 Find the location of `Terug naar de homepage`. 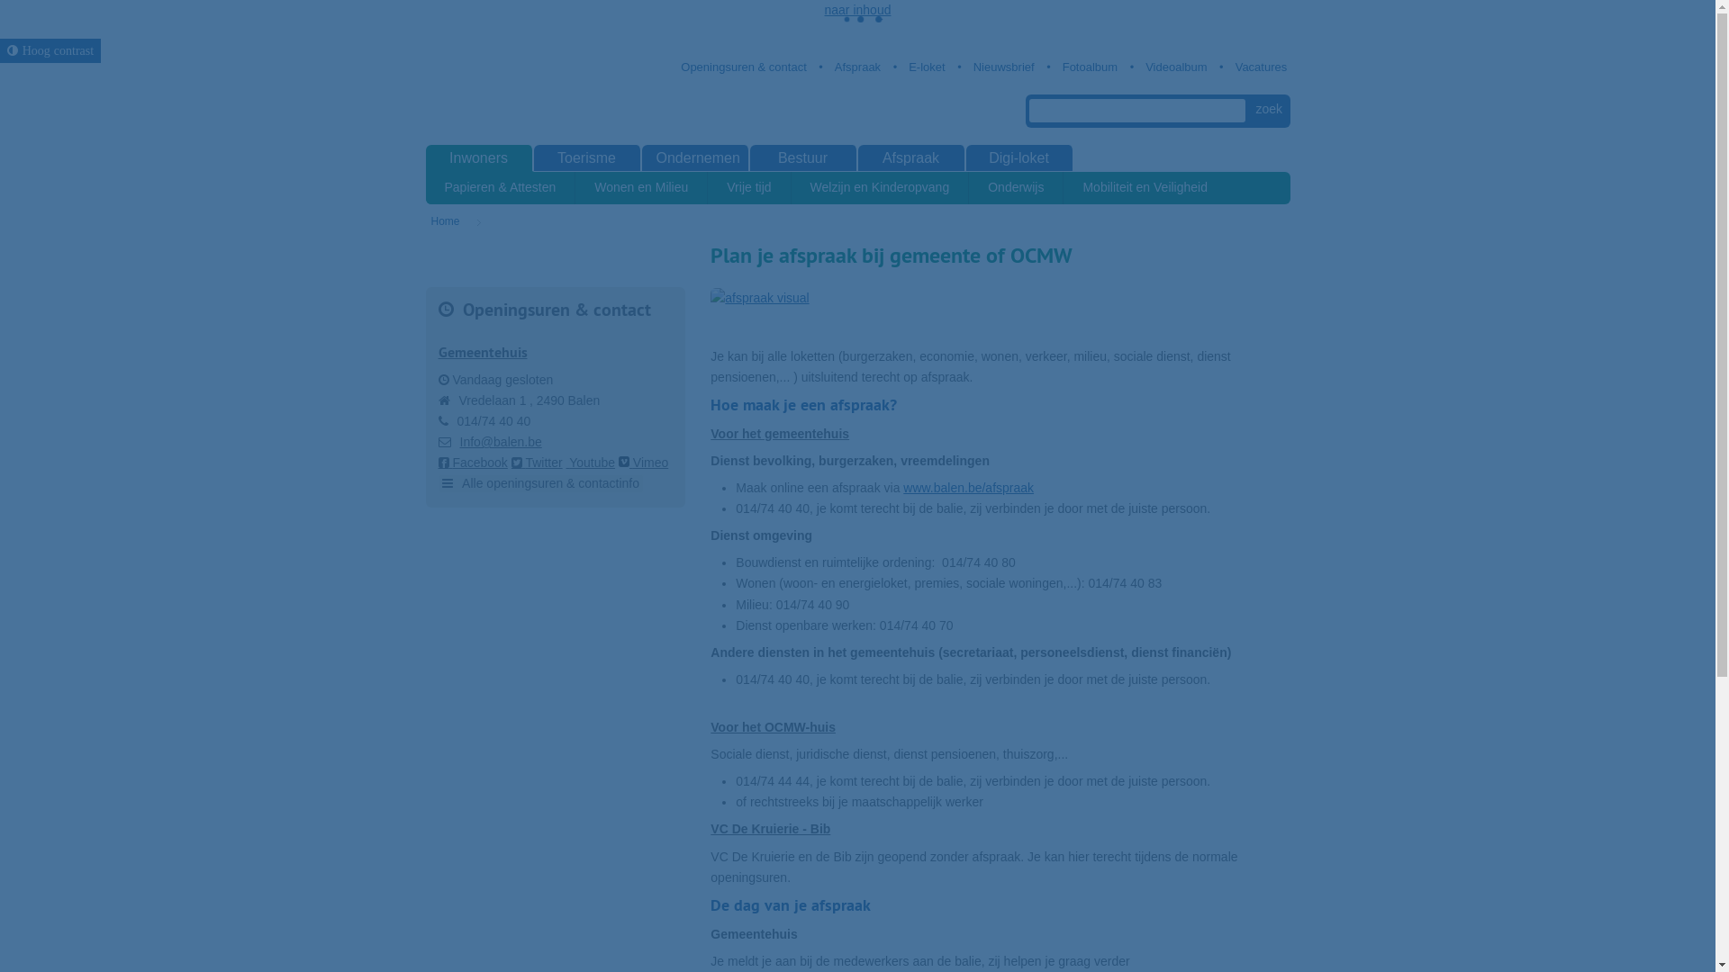

Terug naar de homepage is located at coordinates (523, 92).